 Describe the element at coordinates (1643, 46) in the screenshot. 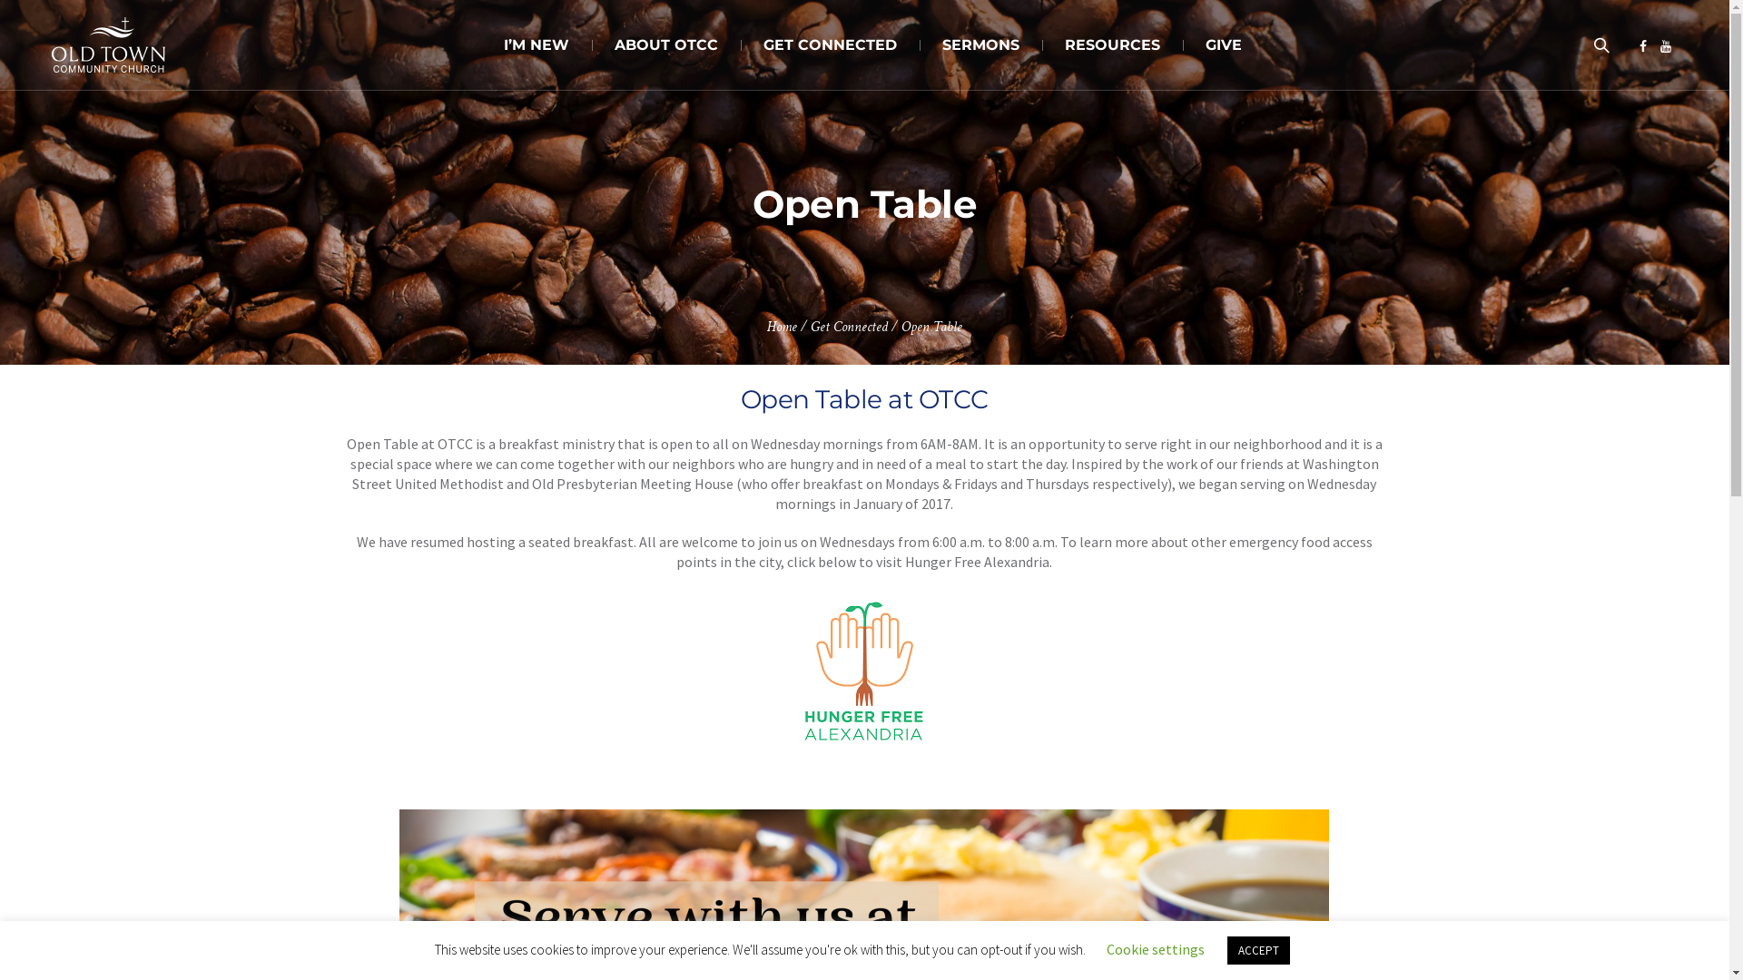

I see `Facebook` at that location.